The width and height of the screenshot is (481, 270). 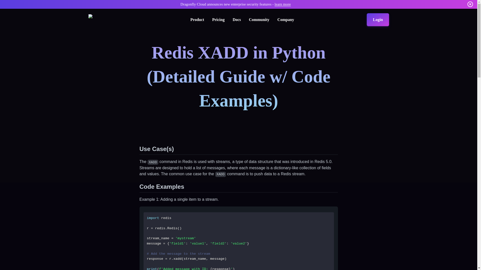 What do you see at coordinates (378, 19) in the screenshot?
I see `Login` at bounding box center [378, 19].